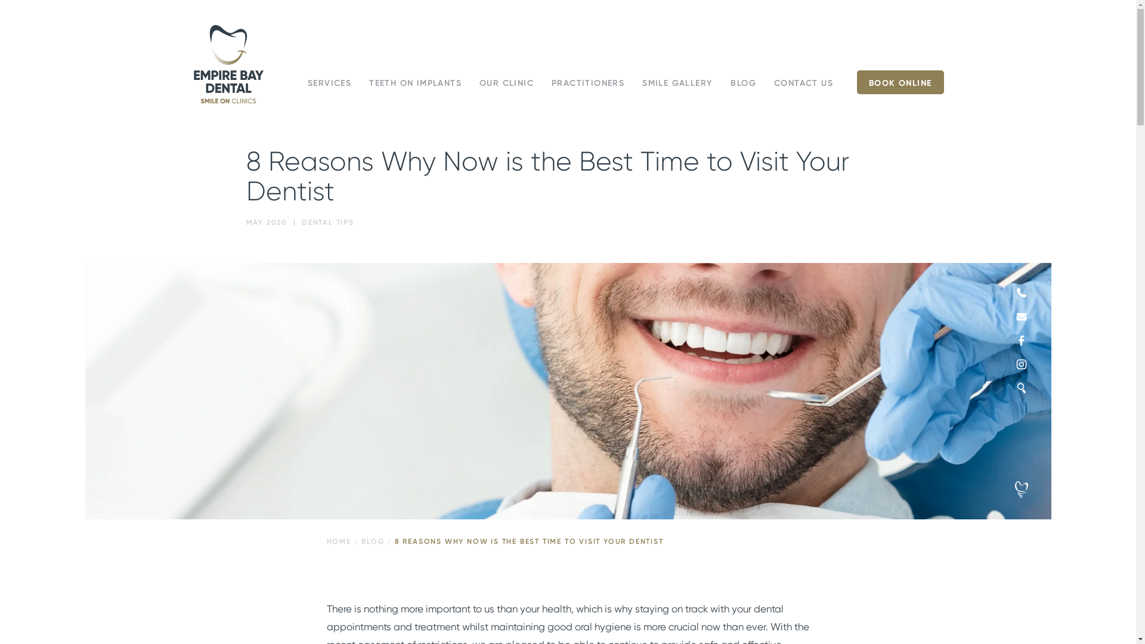 The height and width of the screenshot is (644, 1145). Describe the element at coordinates (507, 83) in the screenshot. I see `OUR CLINIC` at that location.